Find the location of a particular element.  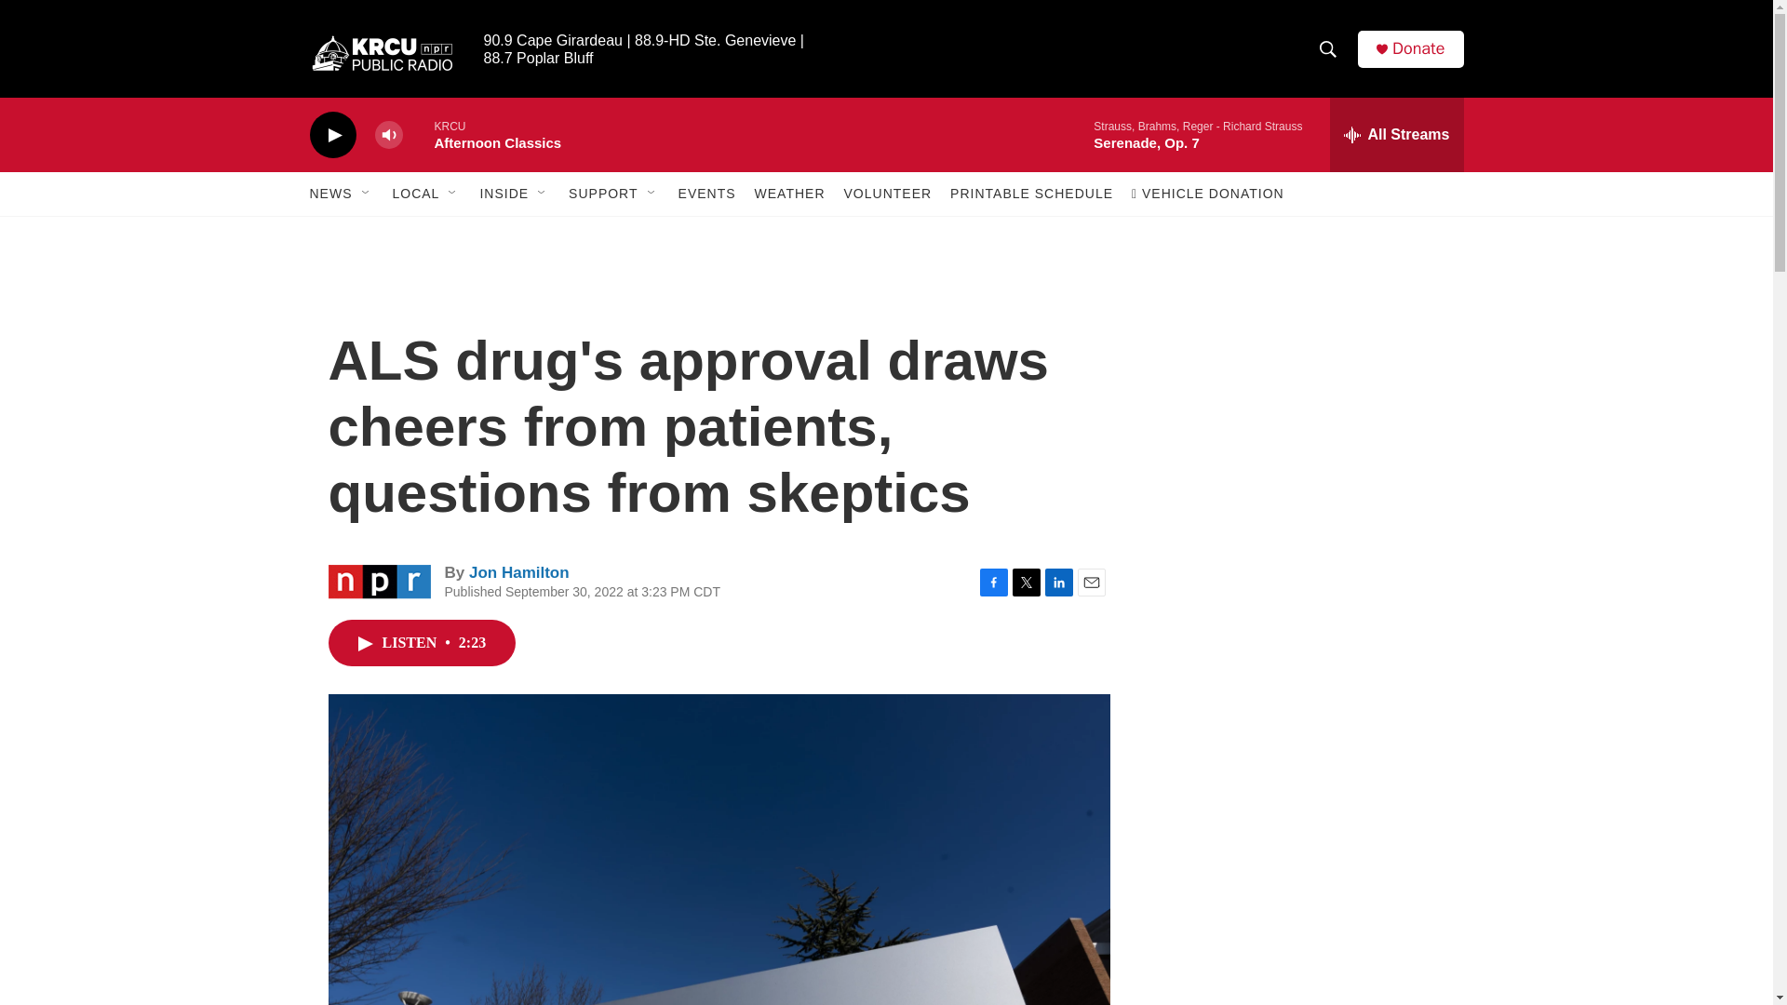

3rd party ad content is located at coordinates (1304, 389).